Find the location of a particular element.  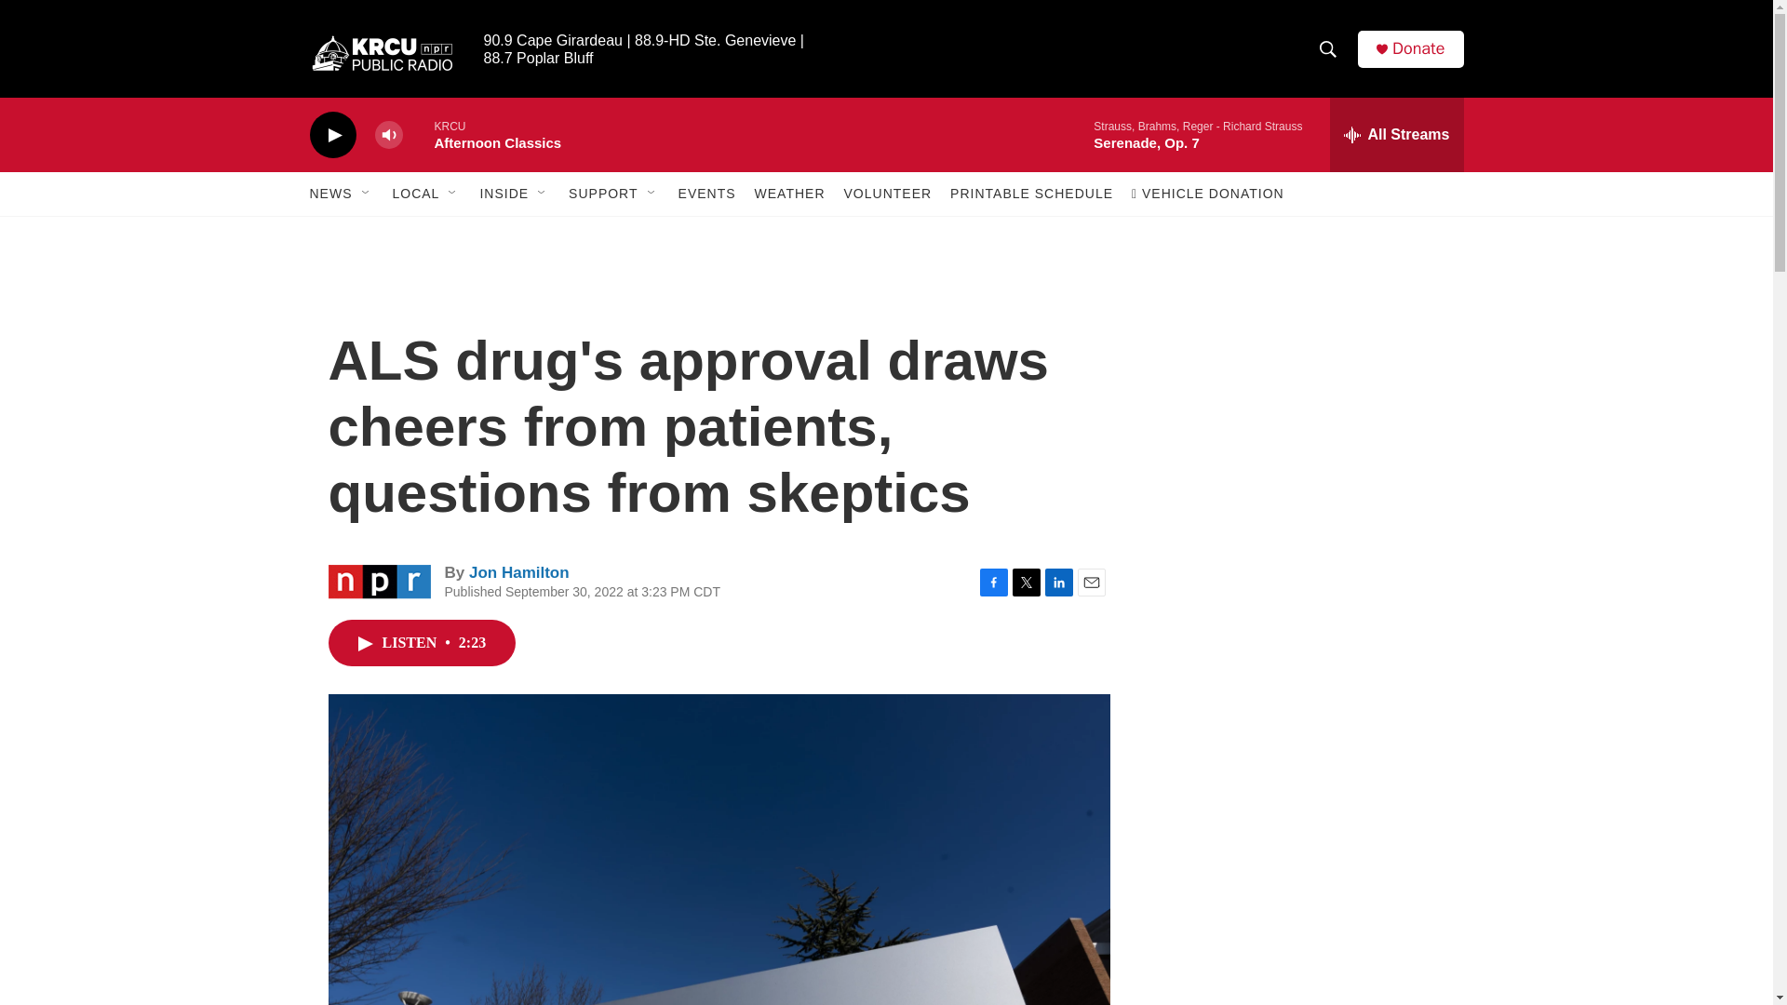

3rd party ad content is located at coordinates (1304, 389).